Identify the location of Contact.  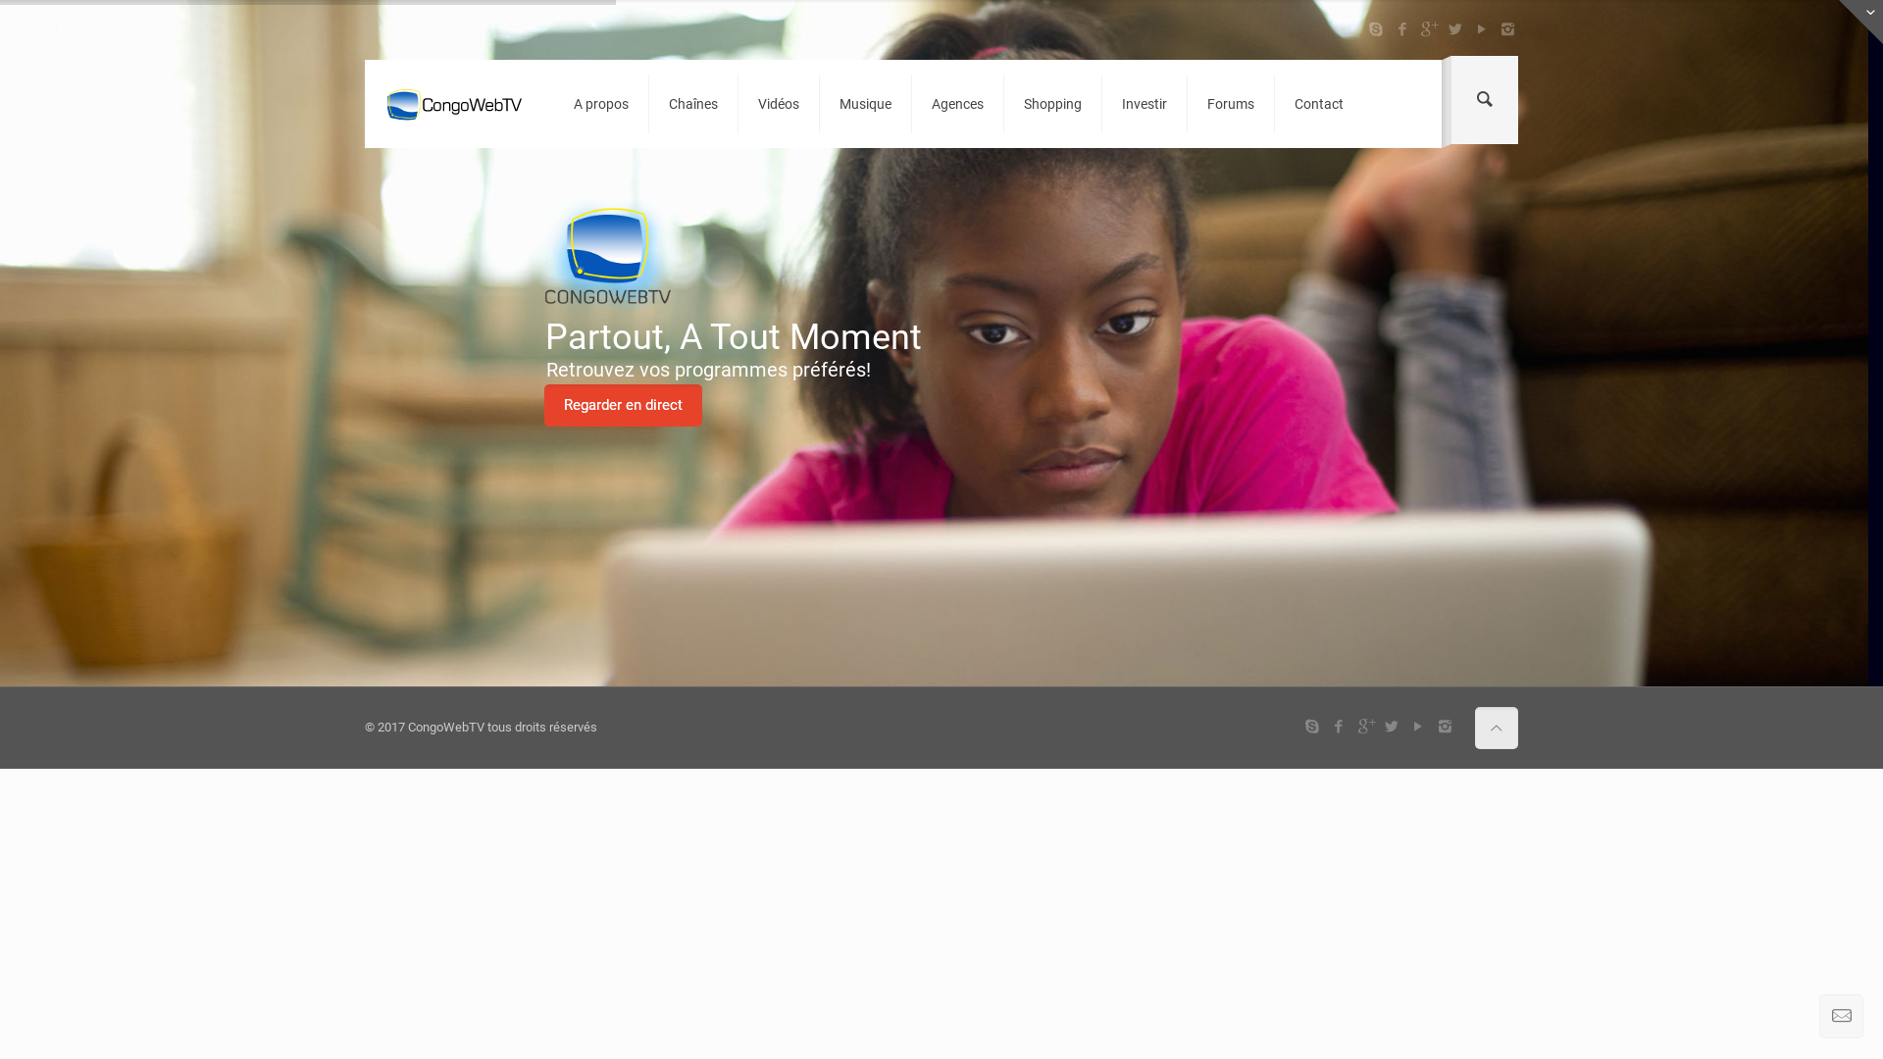
(1319, 104).